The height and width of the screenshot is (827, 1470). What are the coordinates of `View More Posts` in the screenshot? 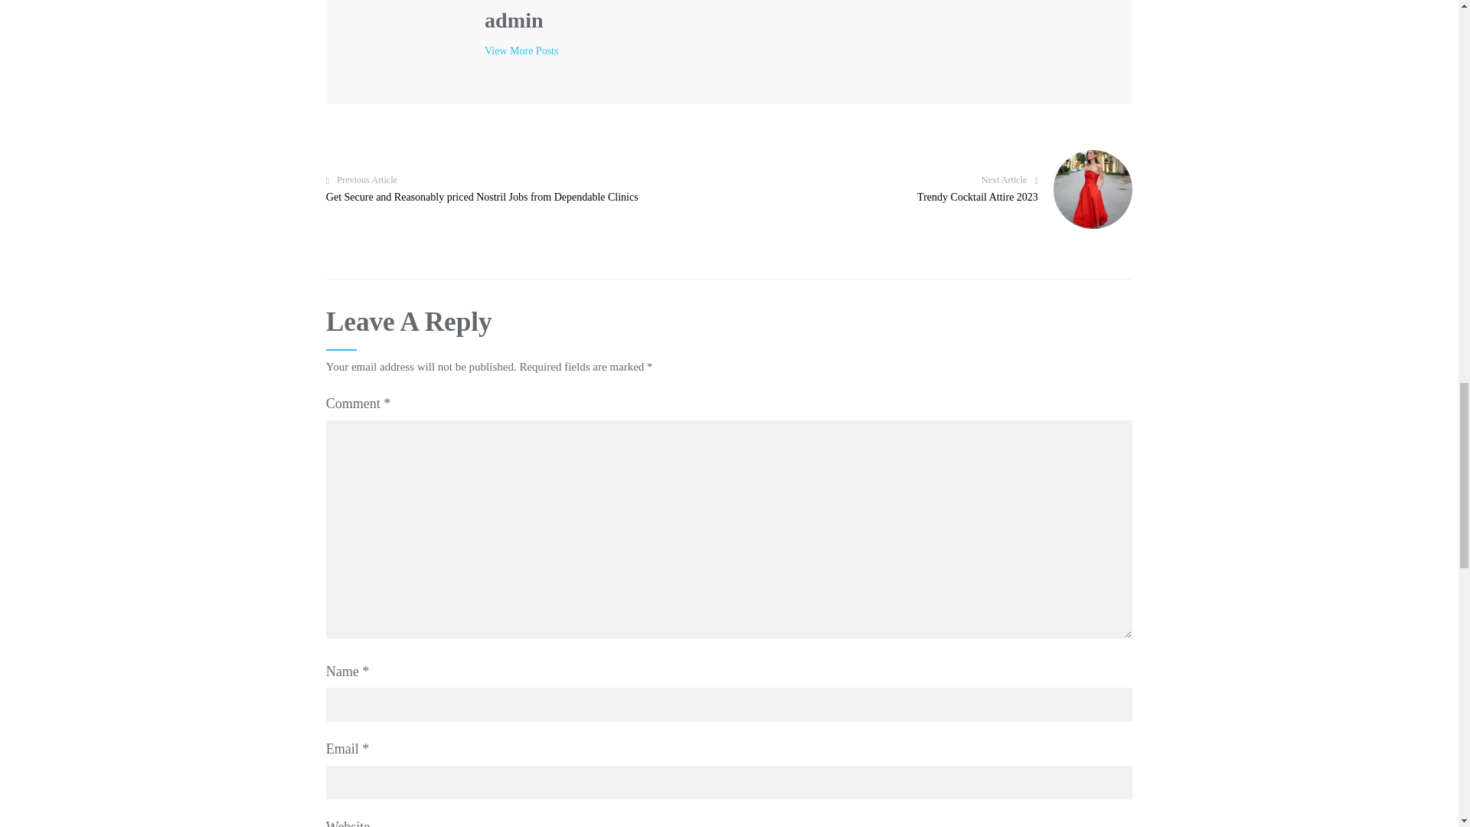 It's located at (934, 189).